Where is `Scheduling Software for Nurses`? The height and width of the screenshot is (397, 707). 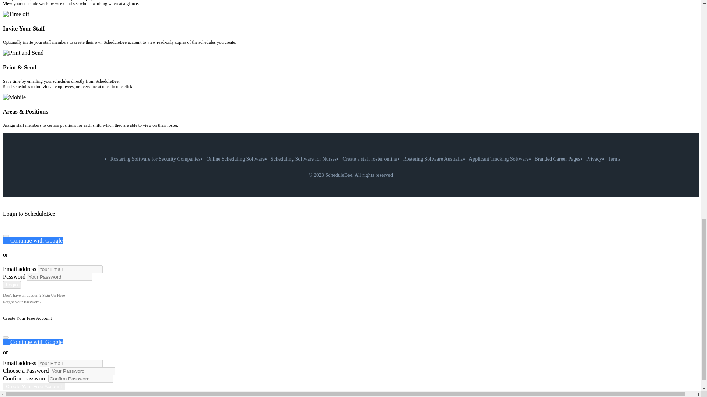 Scheduling Software for Nurses is located at coordinates (303, 159).